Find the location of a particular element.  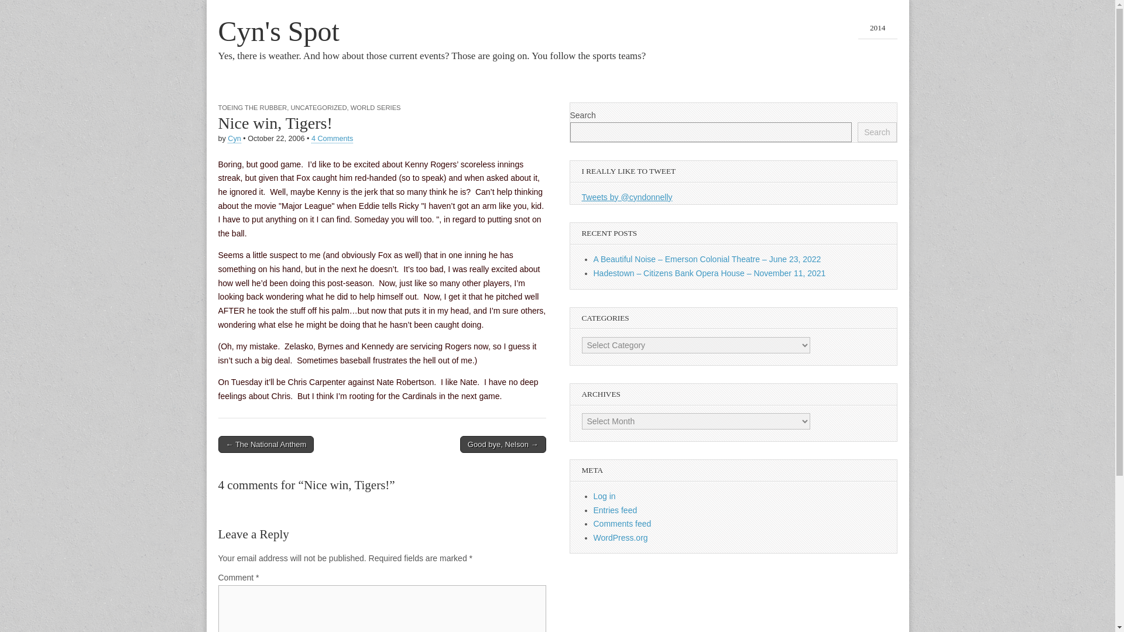

4 Comments is located at coordinates (331, 139).